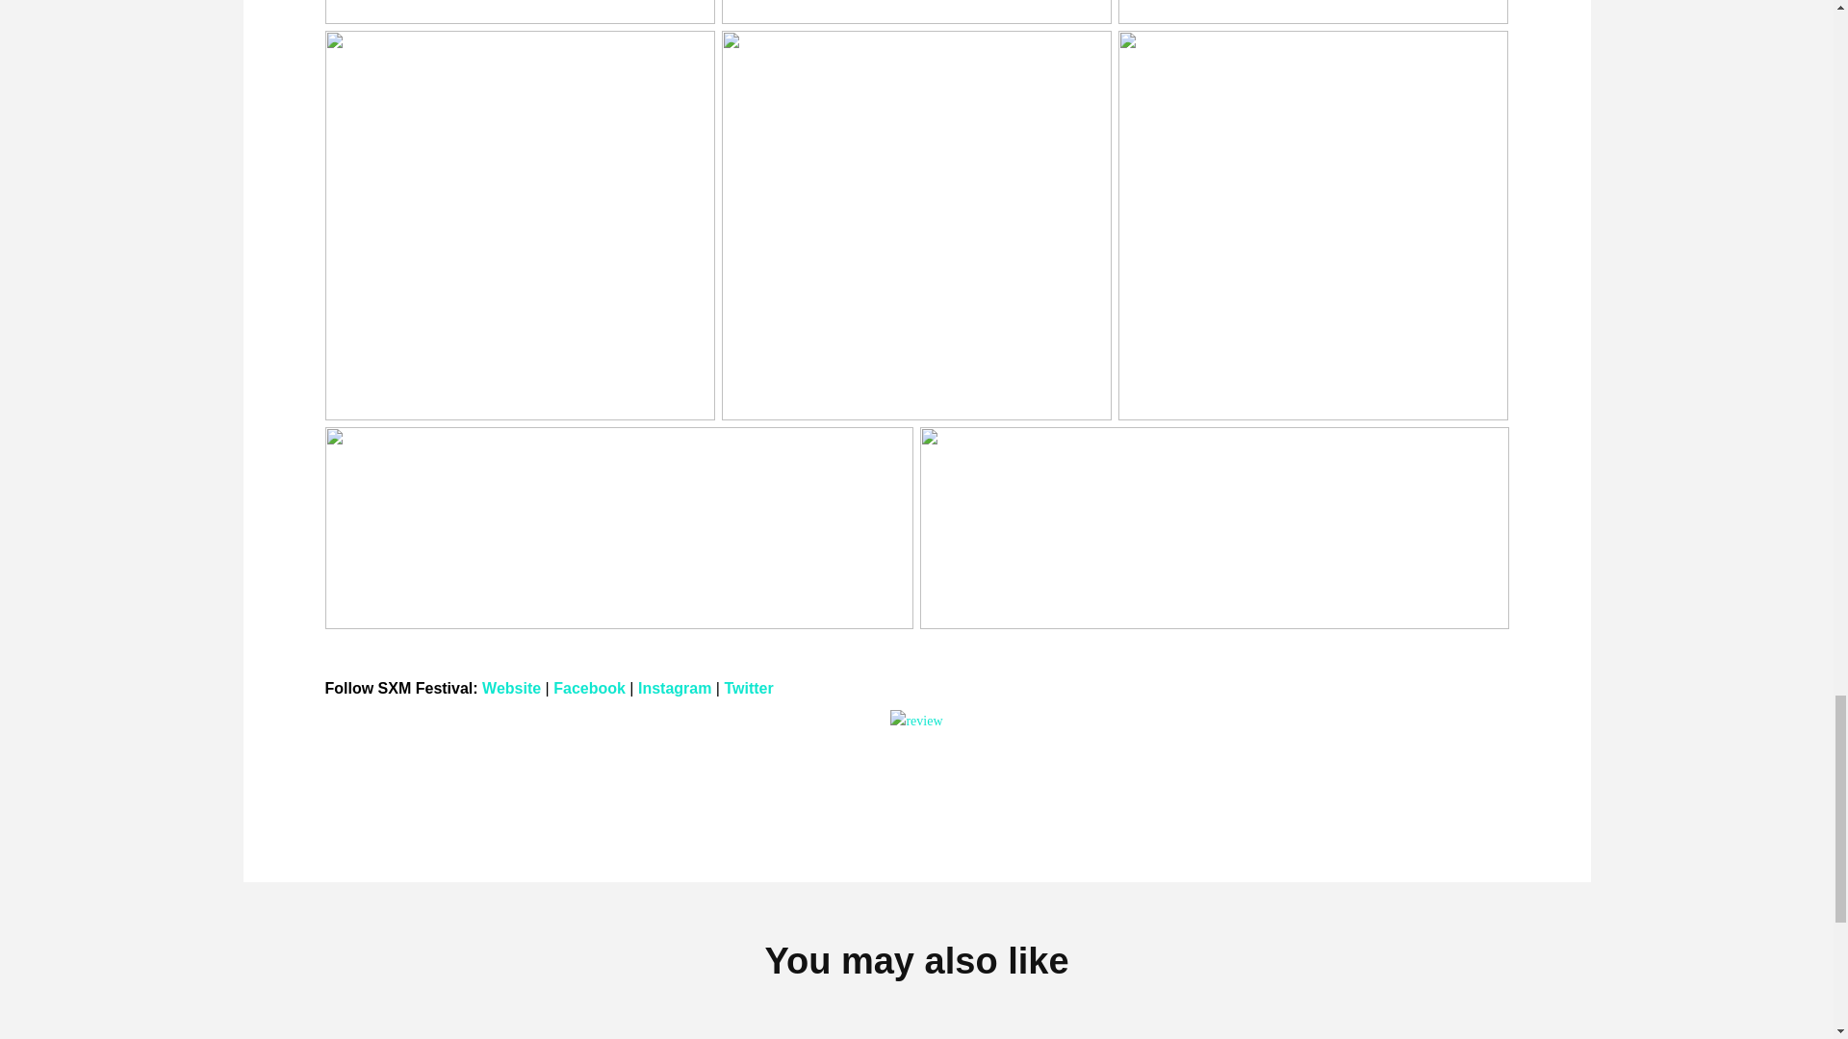 This screenshot has width=1848, height=1039. What do you see at coordinates (748, 688) in the screenshot?
I see `Twitter` at bounding box center [748, 688].